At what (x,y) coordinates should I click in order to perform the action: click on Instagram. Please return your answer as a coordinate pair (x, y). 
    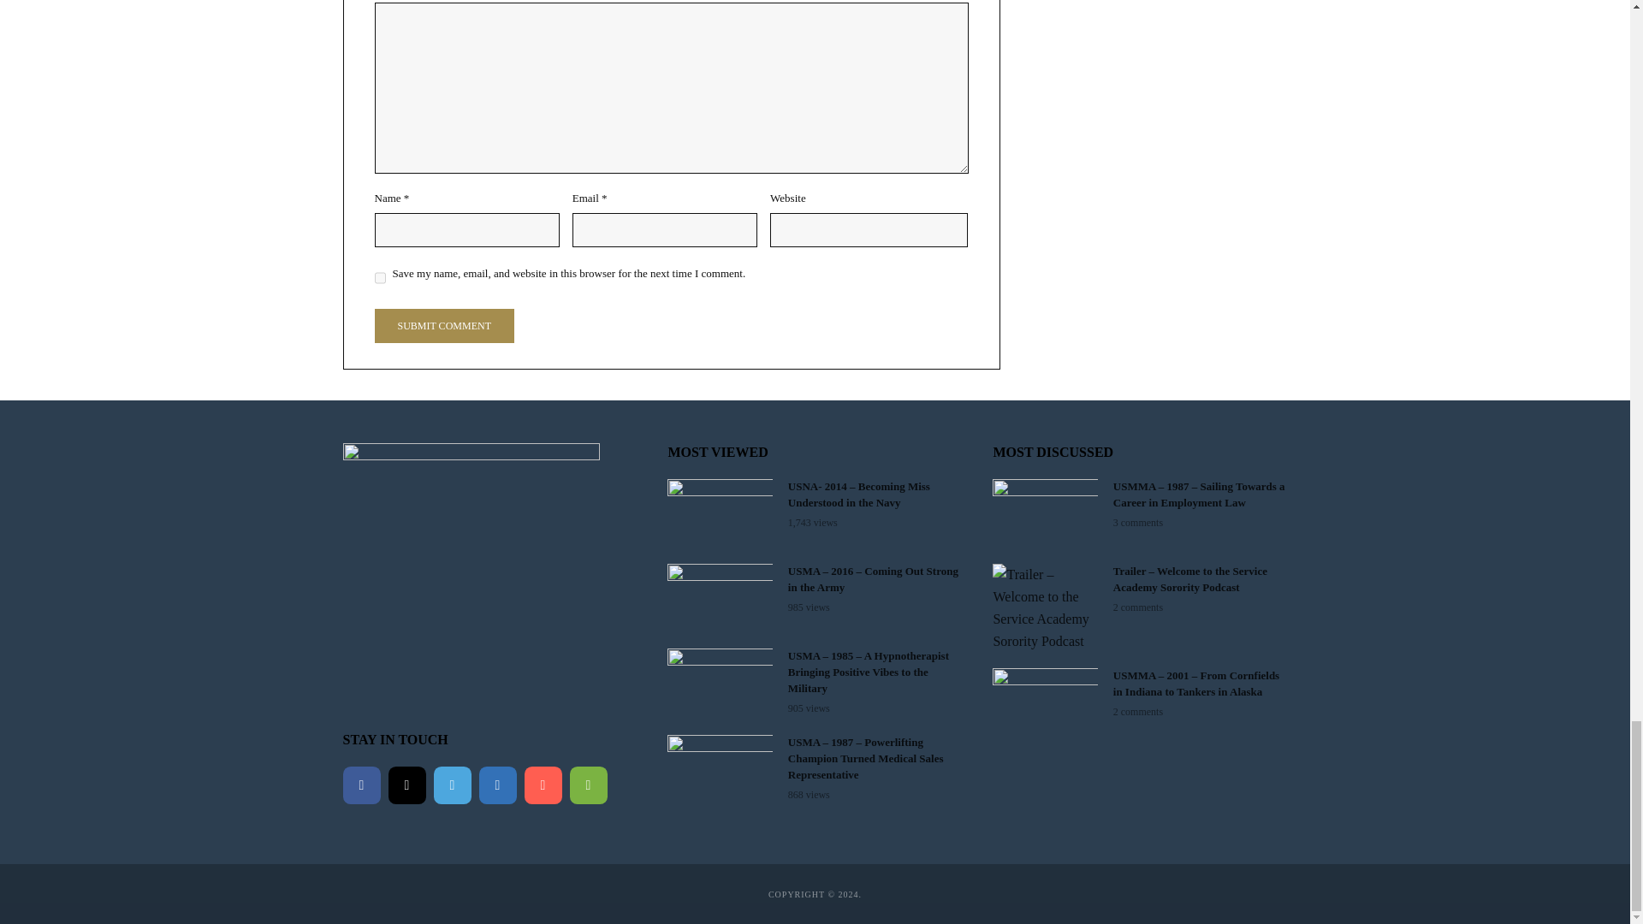
    Looking at the image, I should click on (406, 785).